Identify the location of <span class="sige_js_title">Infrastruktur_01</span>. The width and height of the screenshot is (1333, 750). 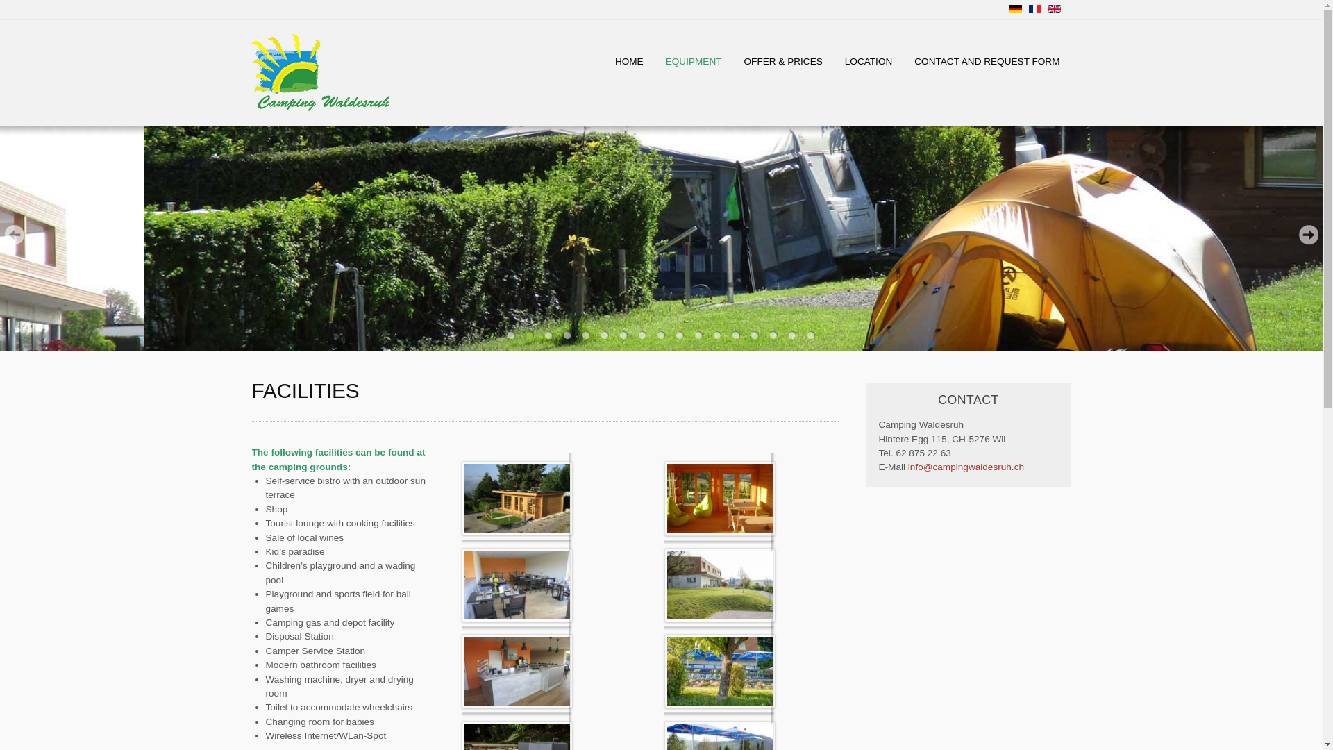
(518, 585).